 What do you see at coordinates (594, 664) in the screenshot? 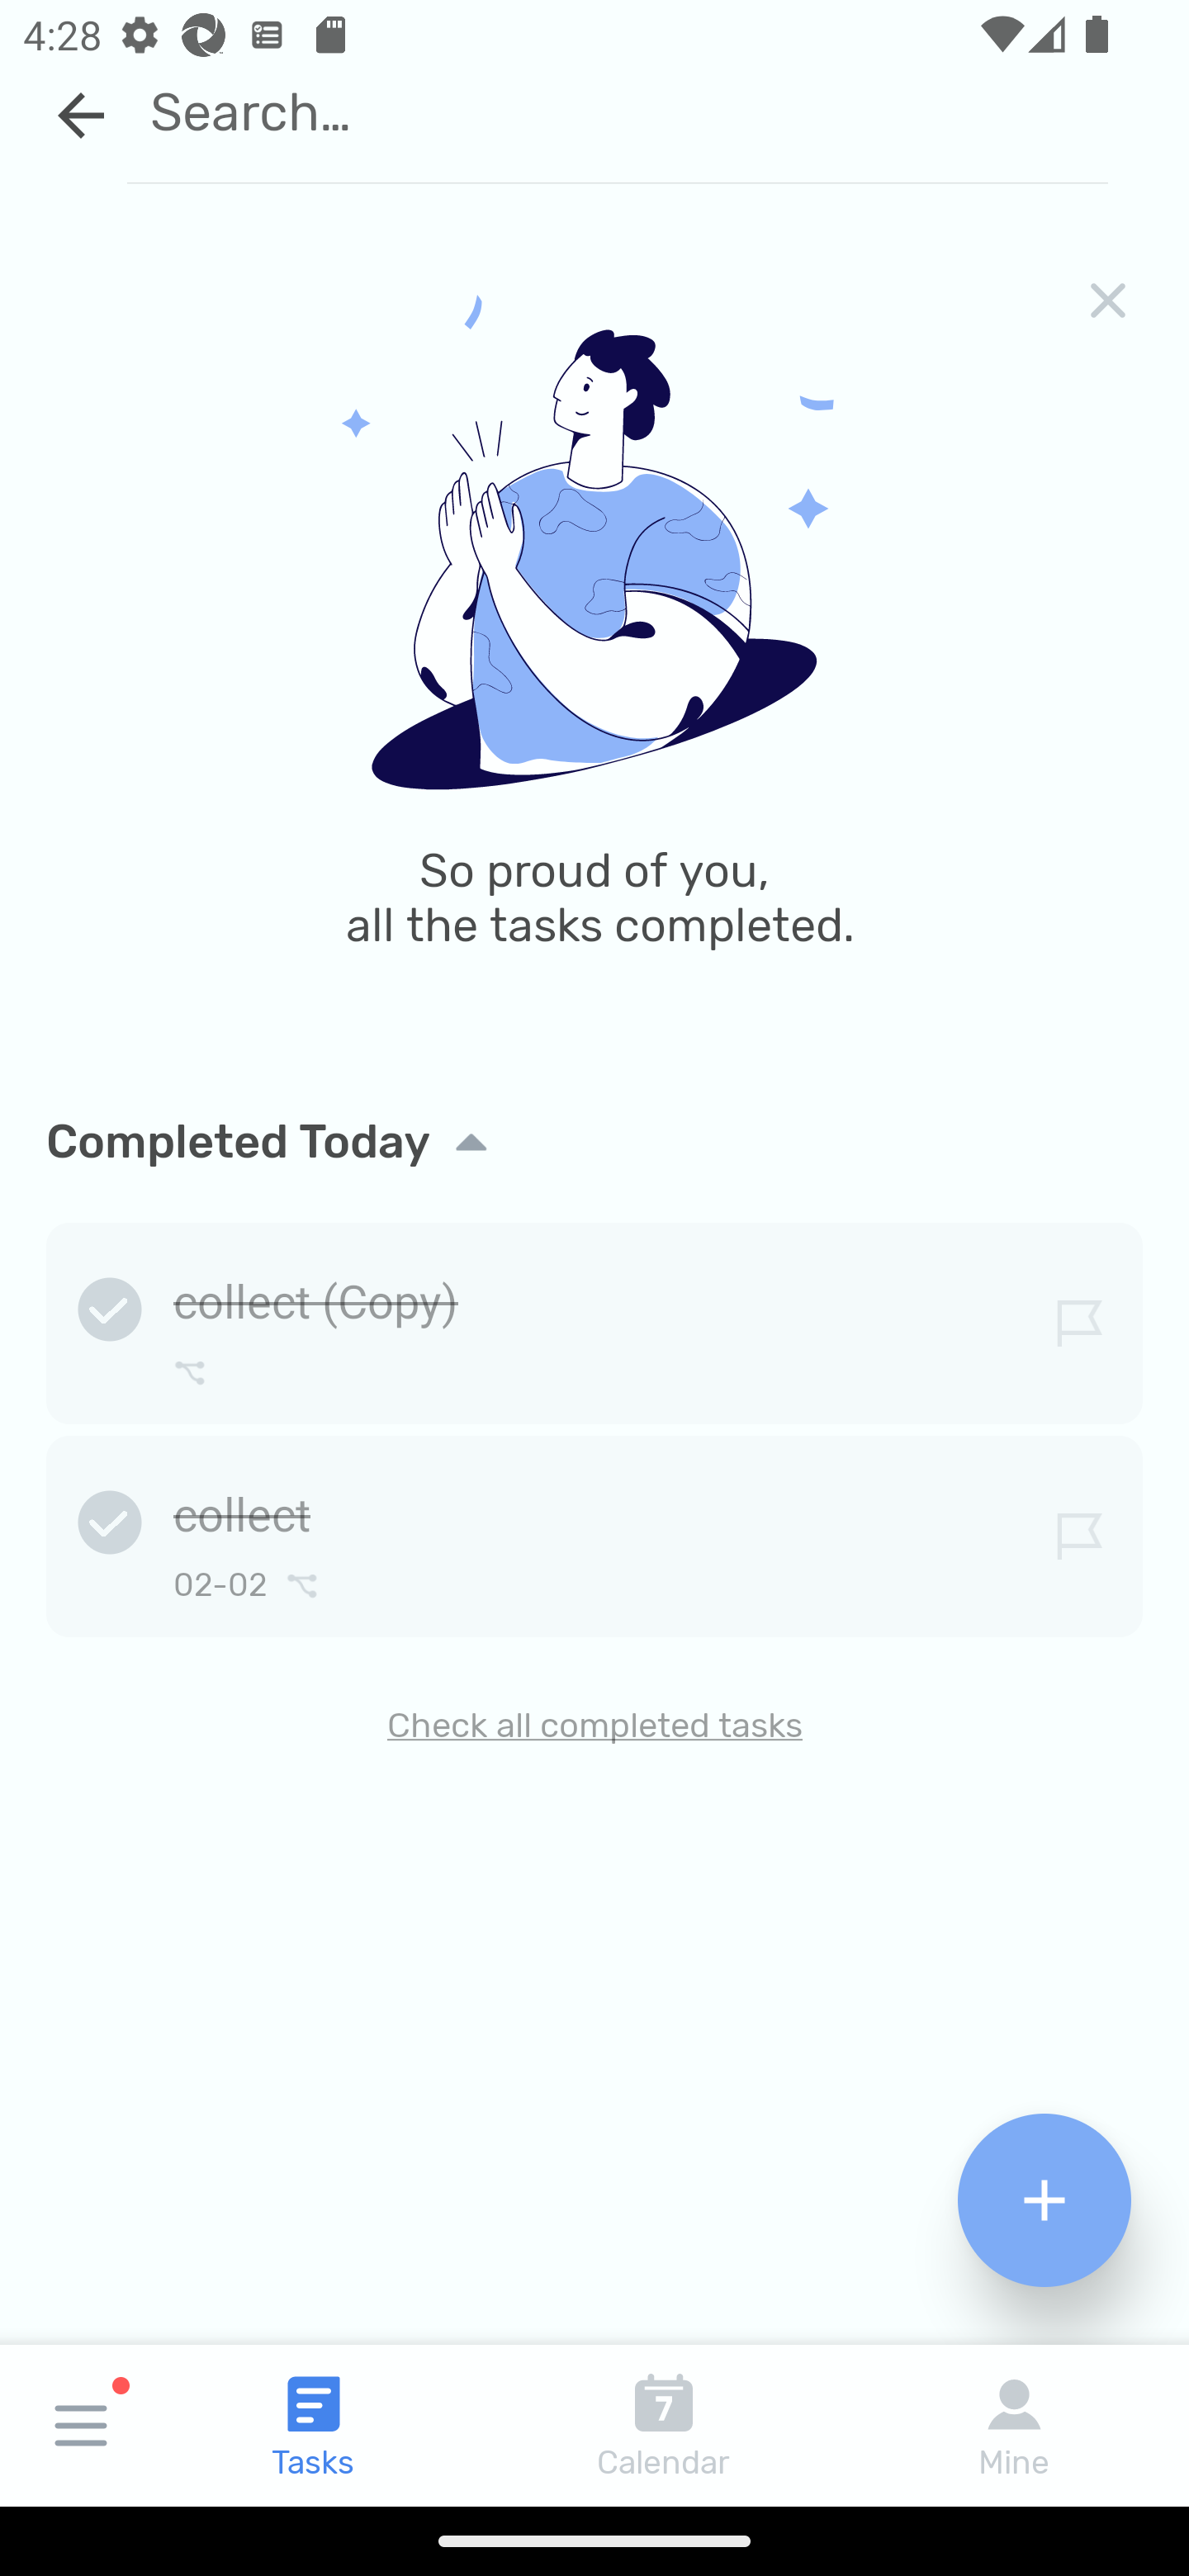
I see `So proud of you,
 all the tasks completed.` at bounding box center [594, 664].